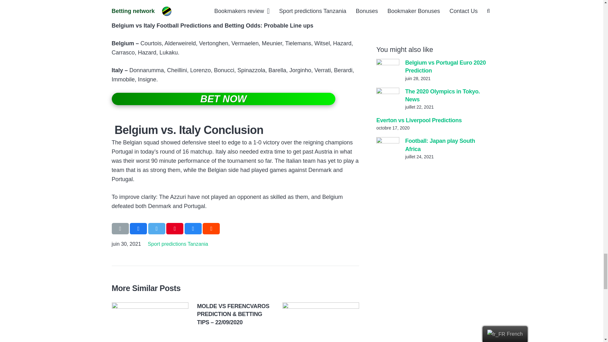  I want to click on Partager ceci, so click(193, 229).